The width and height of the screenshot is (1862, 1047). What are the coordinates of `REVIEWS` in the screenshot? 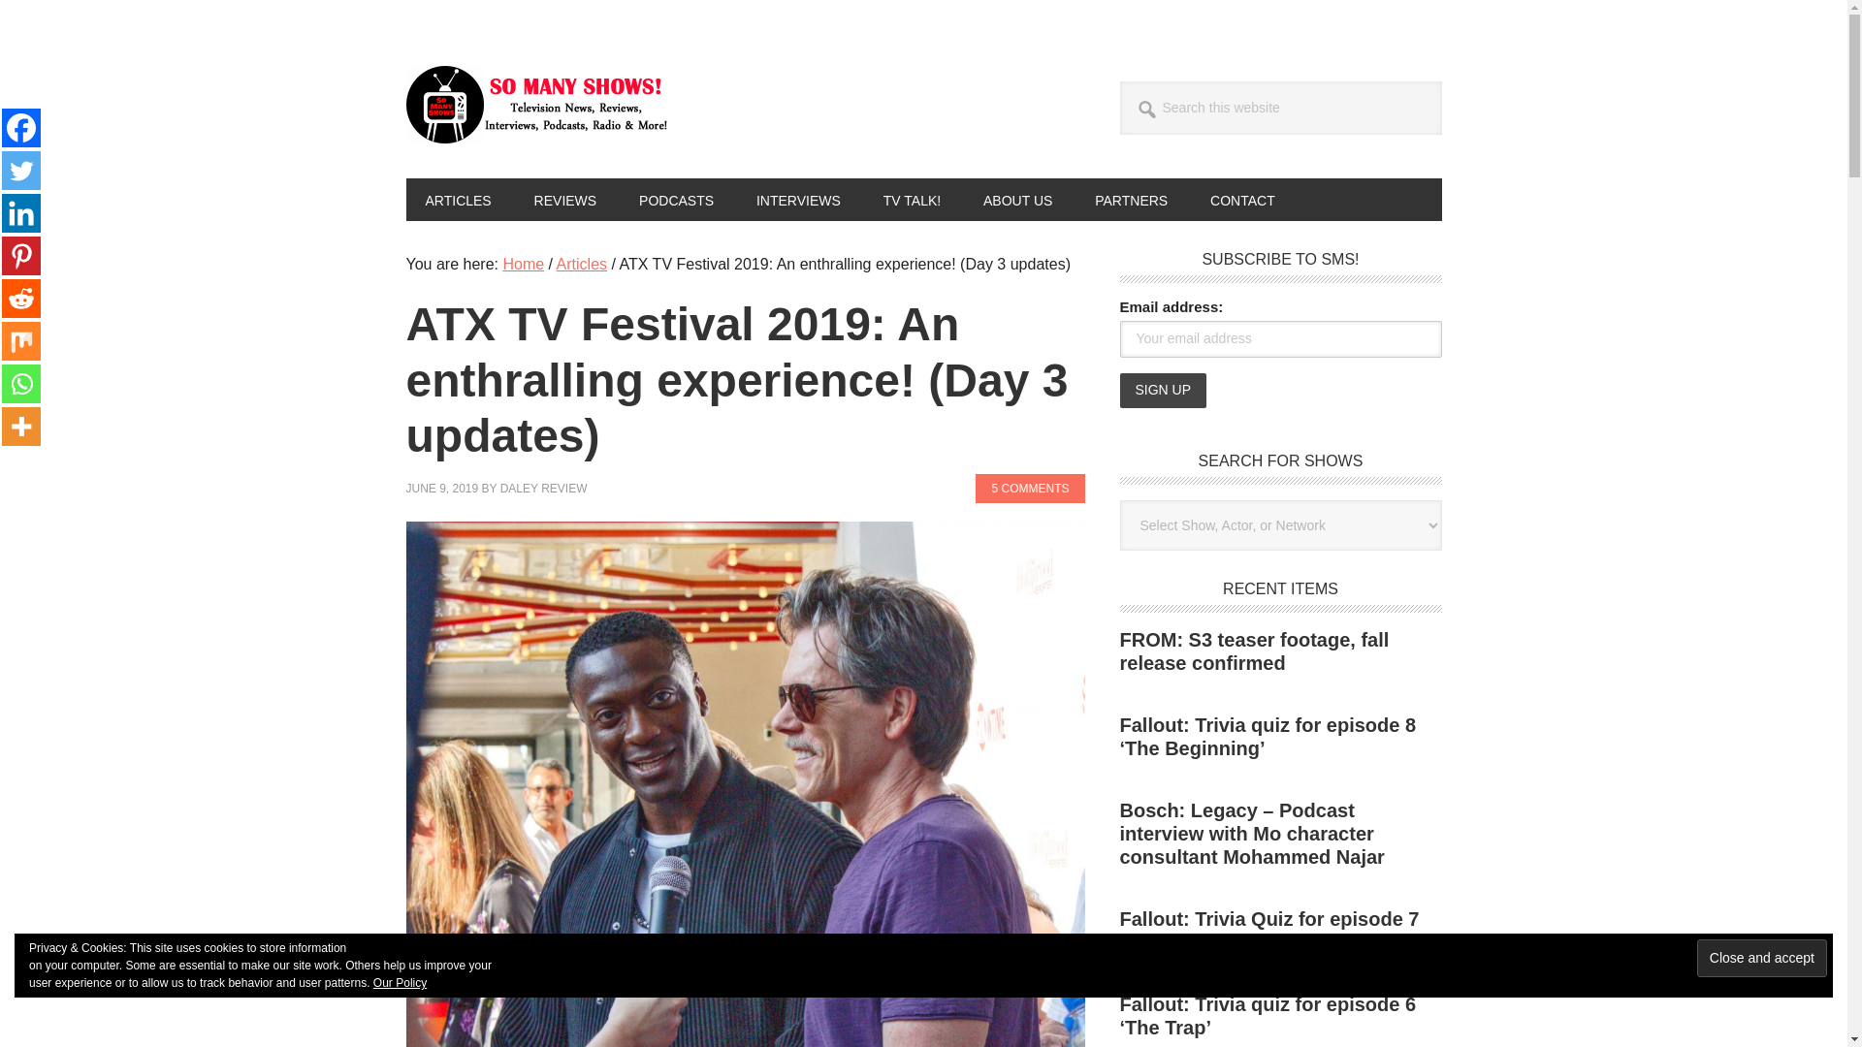 It's located at (565, 199).